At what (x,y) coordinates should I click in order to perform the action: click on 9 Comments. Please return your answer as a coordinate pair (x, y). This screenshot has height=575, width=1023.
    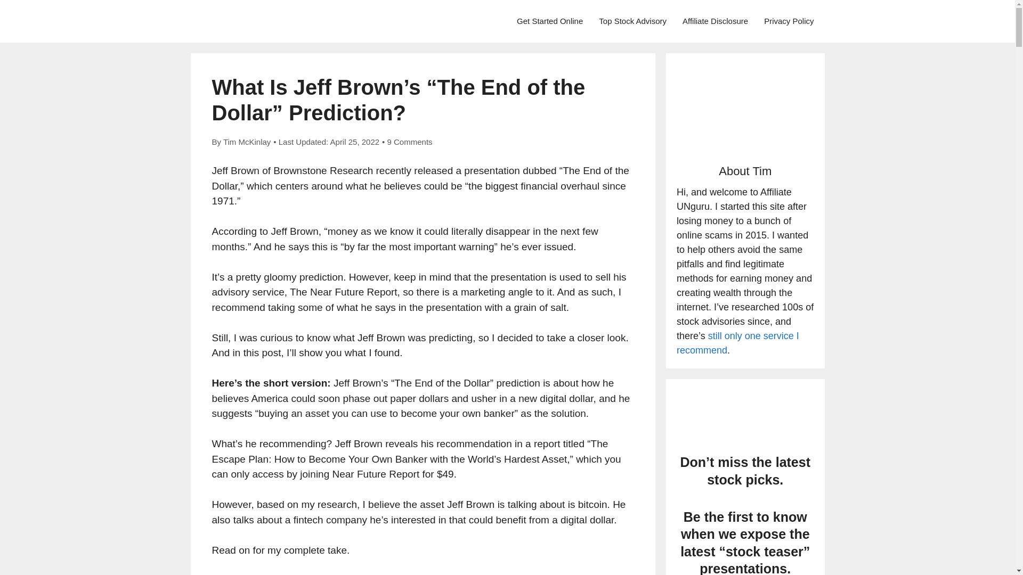
    Looking at the image, I should click on (410, 142).